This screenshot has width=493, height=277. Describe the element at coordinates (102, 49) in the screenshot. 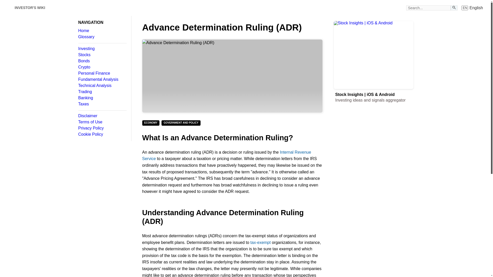

I see `INVESTOR'S WIKI` at that location.